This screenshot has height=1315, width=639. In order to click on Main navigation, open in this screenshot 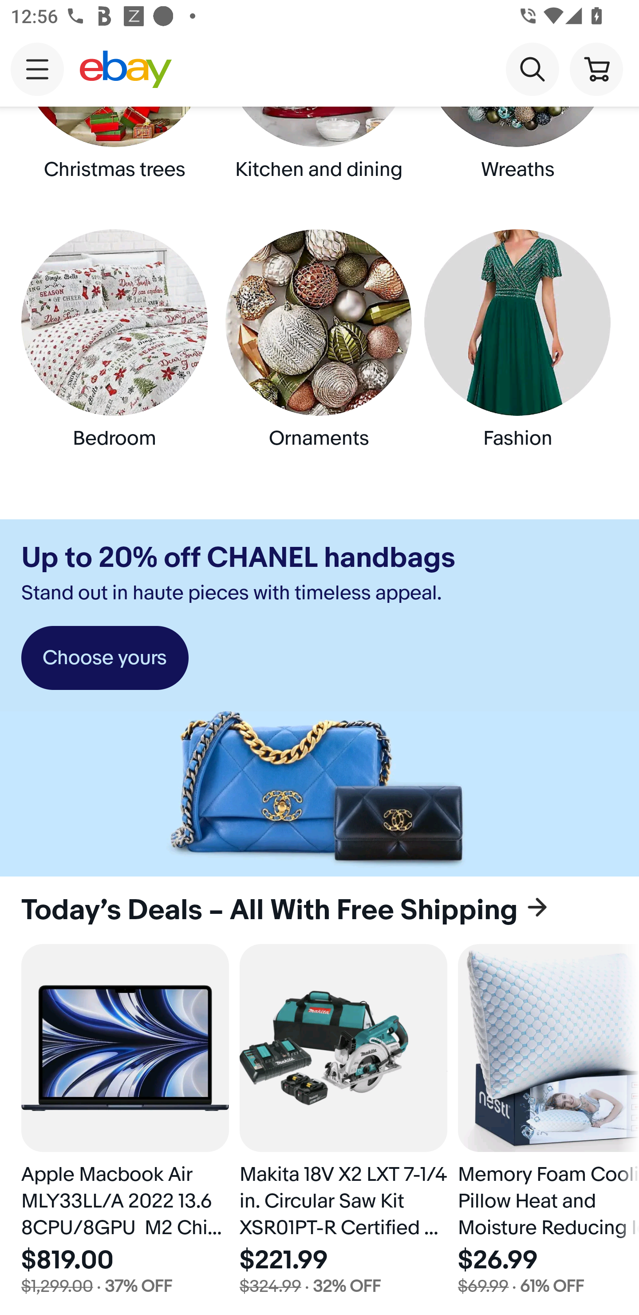, I will do `click(37, 69)`.